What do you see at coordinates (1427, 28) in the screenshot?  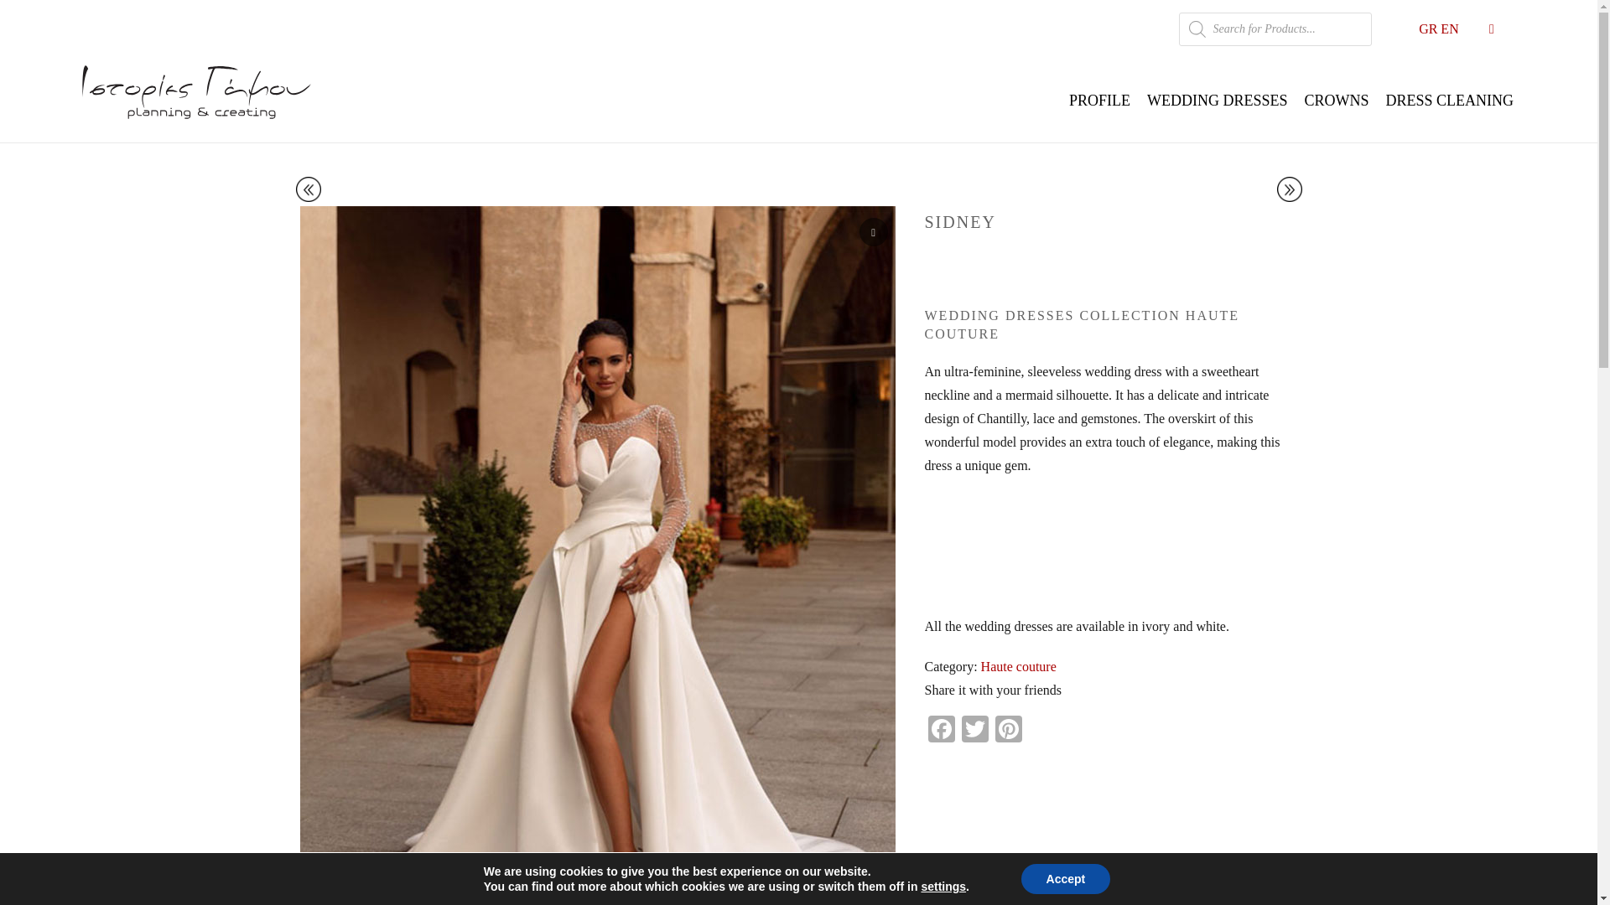 I see `GR` at bounding box center [1427, 28].